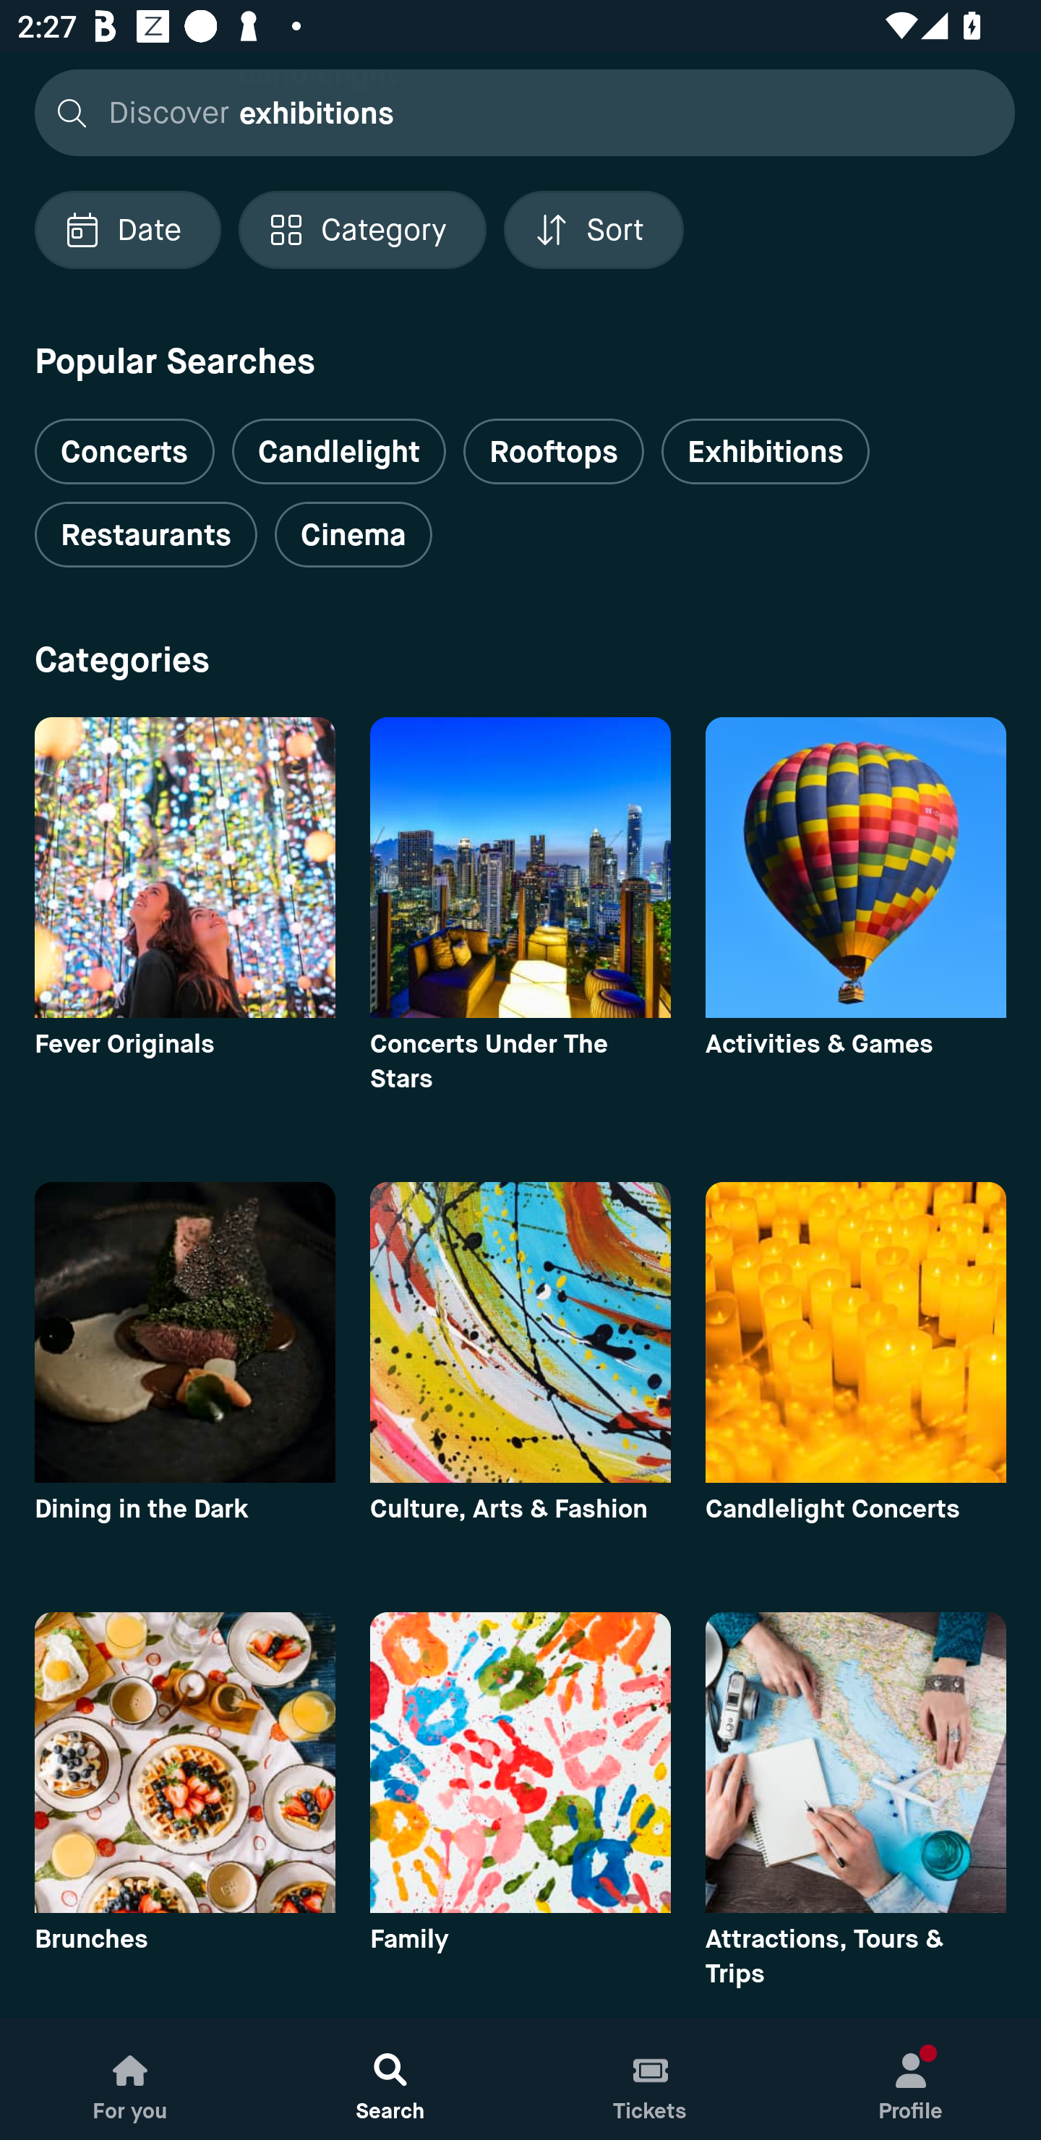  I want to click on category image, so click(520, 1332).